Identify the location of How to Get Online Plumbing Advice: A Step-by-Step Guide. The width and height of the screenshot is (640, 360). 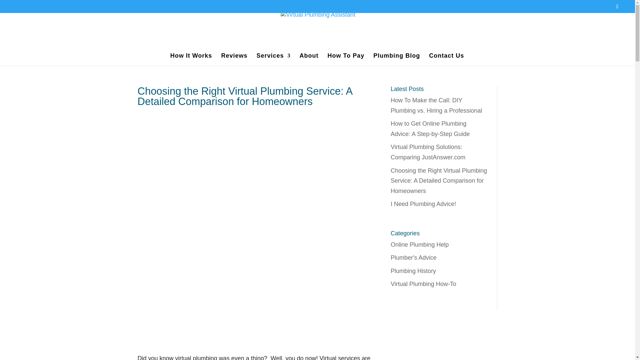
(430, 129).